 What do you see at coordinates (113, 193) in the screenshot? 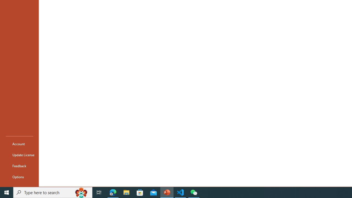
I see `Microsoft Edge - 1 running window` at bounding box center [113, 193].